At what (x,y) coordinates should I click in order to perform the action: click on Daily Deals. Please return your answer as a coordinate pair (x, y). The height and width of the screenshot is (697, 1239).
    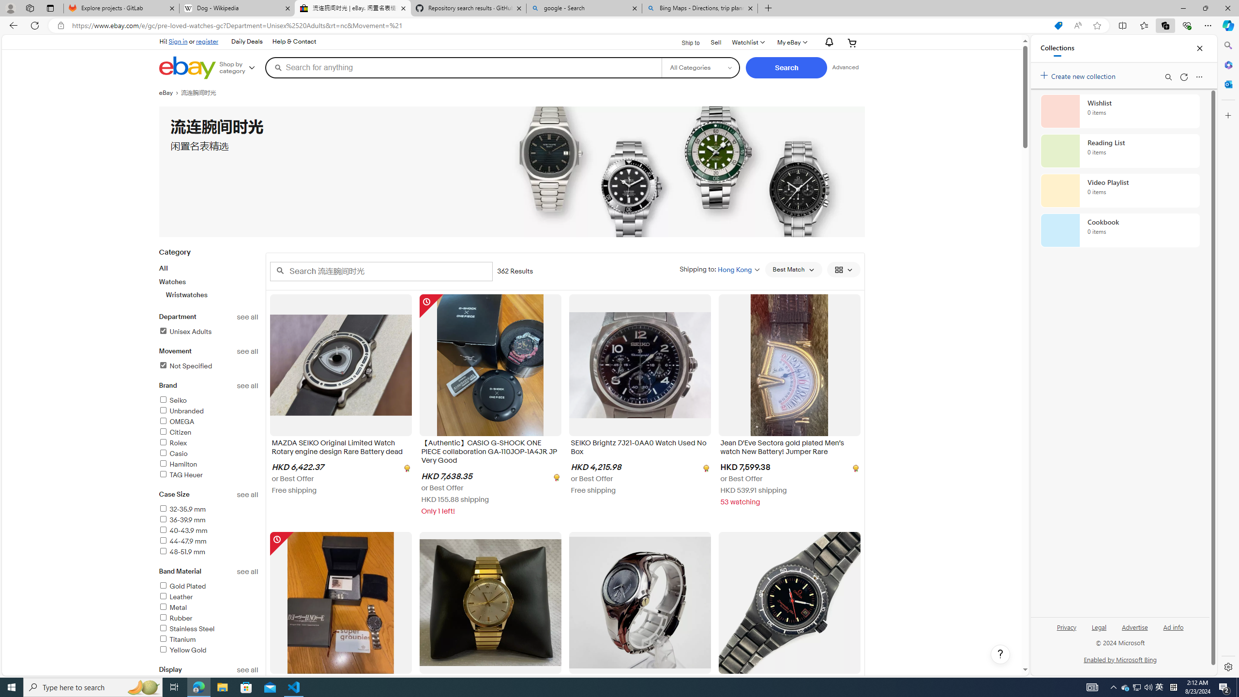
    Looking at the image, I should click on (246, 42).